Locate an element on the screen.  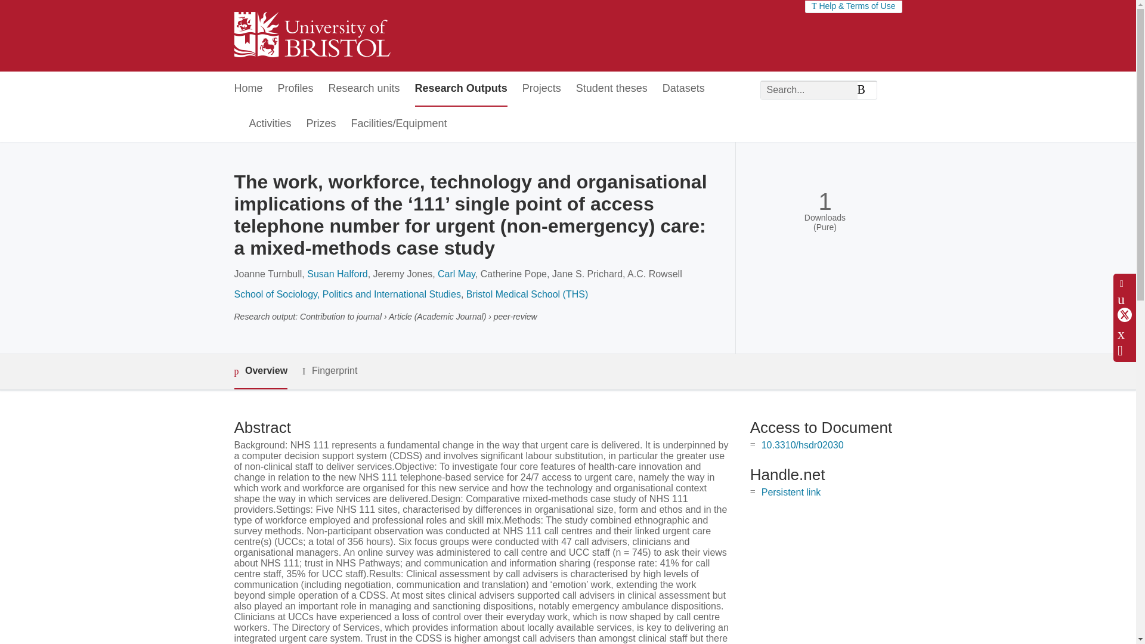
Datasets is located at coordinates (683, 89).